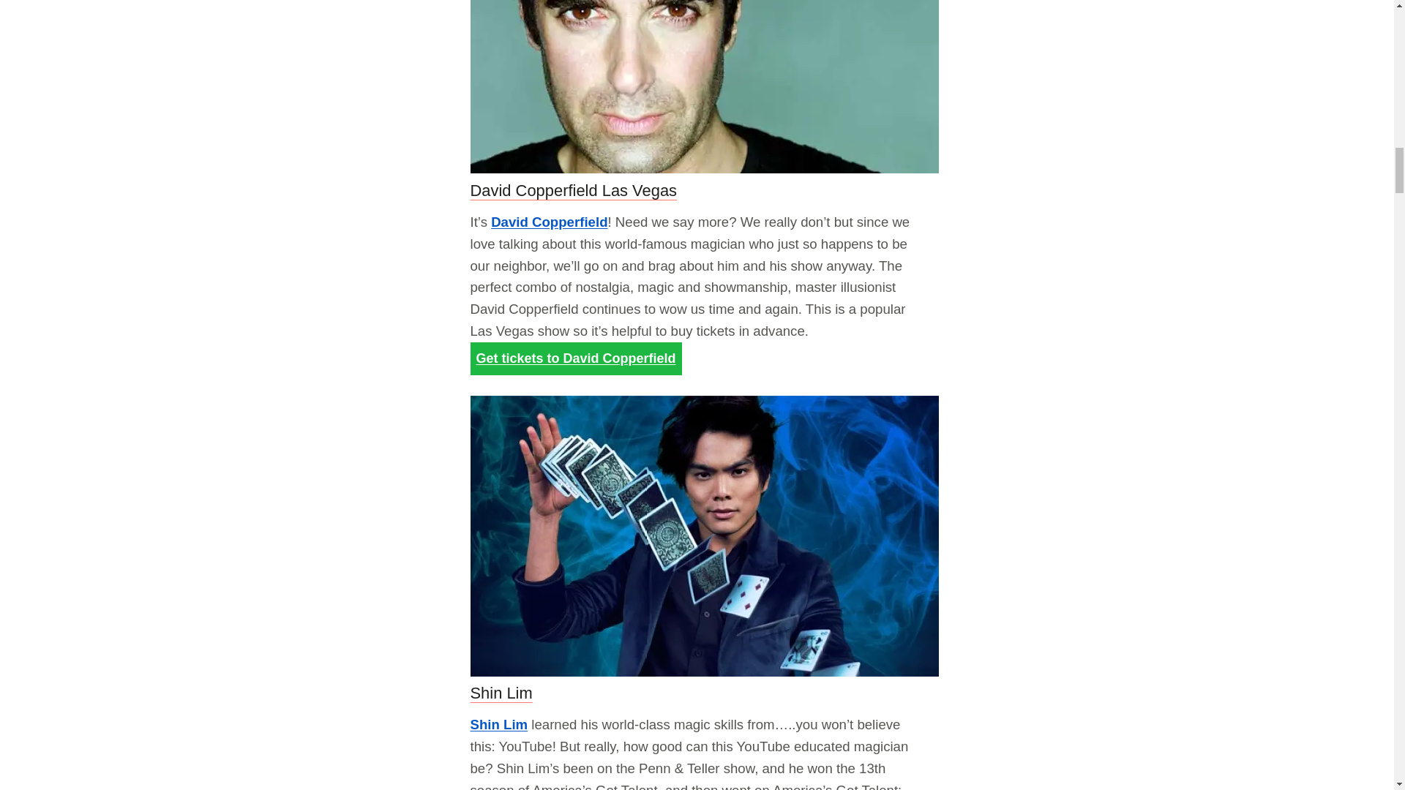 The width and height of the screenshot is (1405, 790). I want to click on Shin Lim, so click(498, 724).